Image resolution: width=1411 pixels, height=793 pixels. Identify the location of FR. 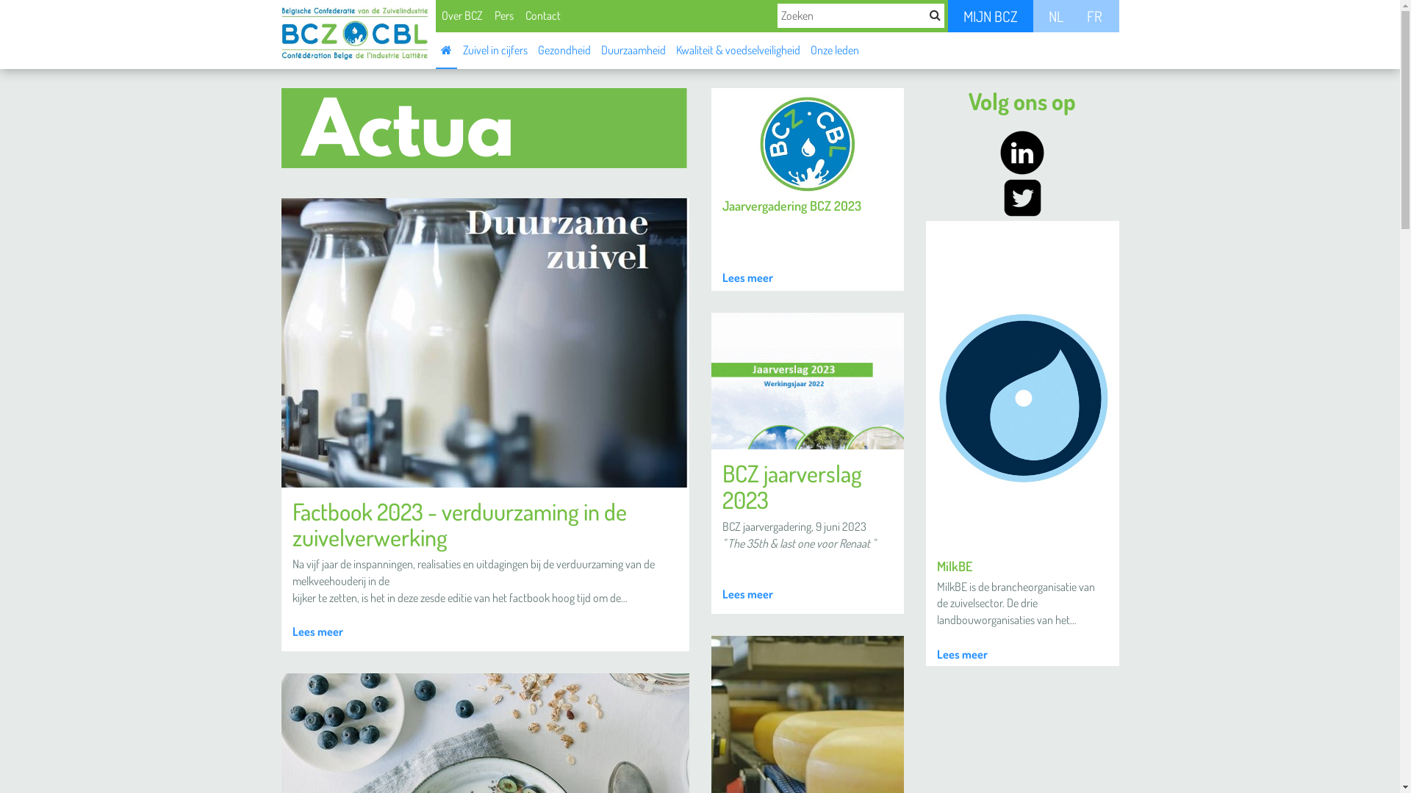
(1094, 16).